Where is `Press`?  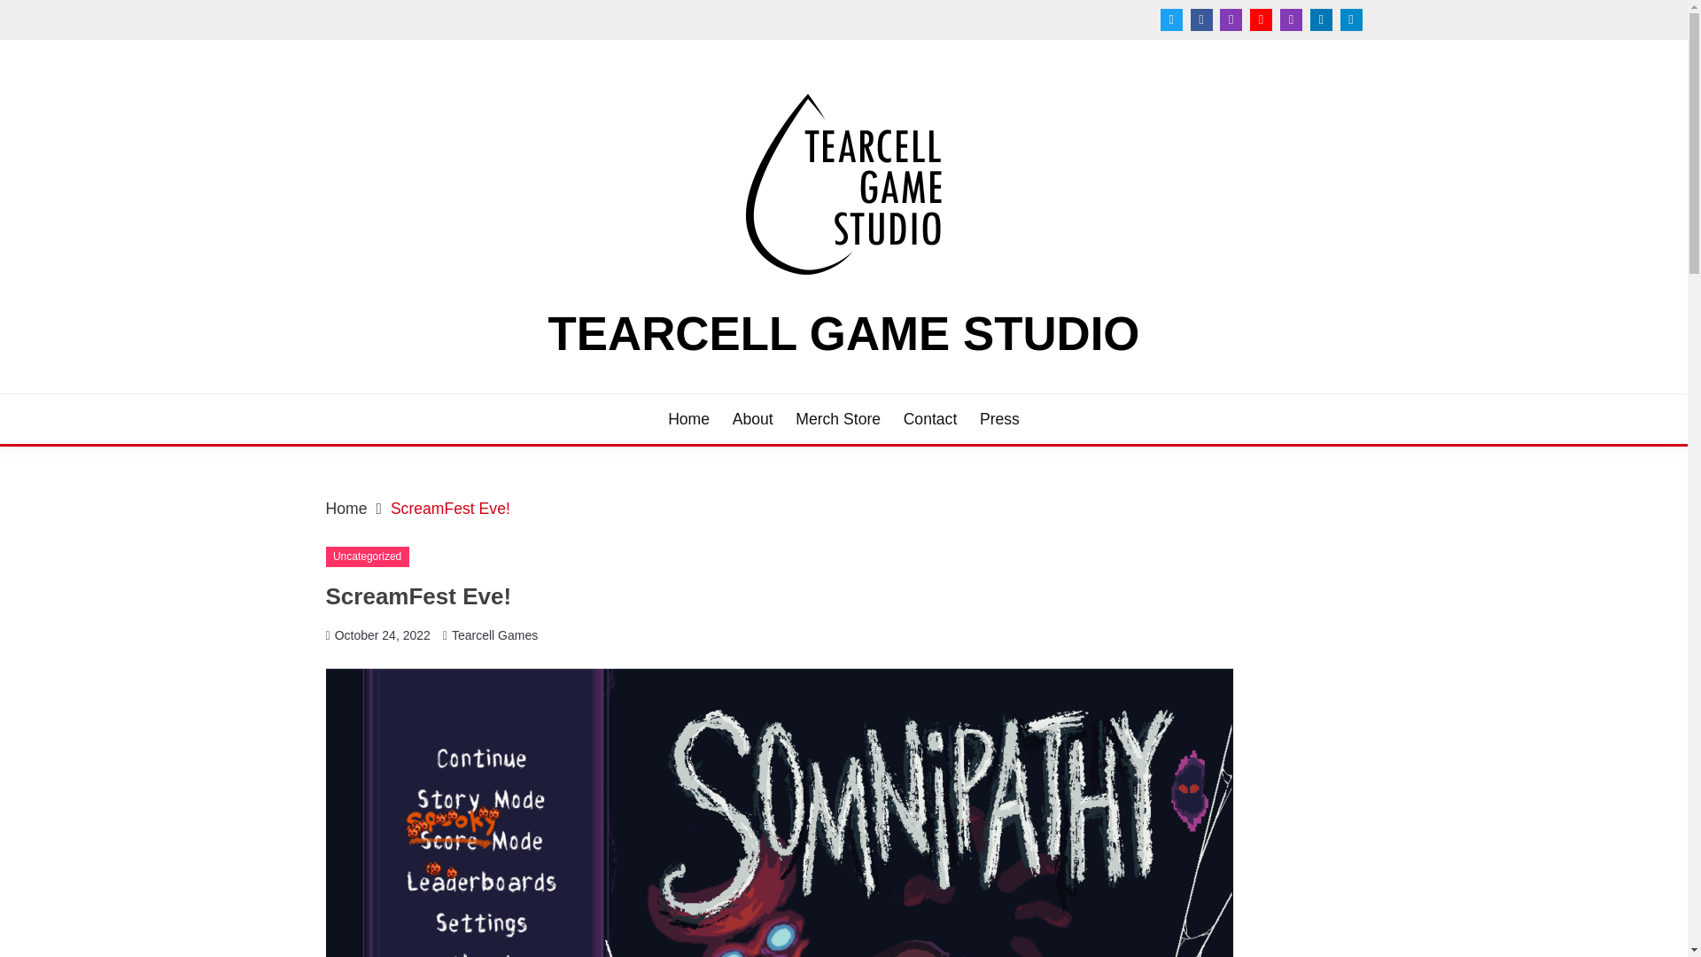 Press is located at coordinates (999, 419).